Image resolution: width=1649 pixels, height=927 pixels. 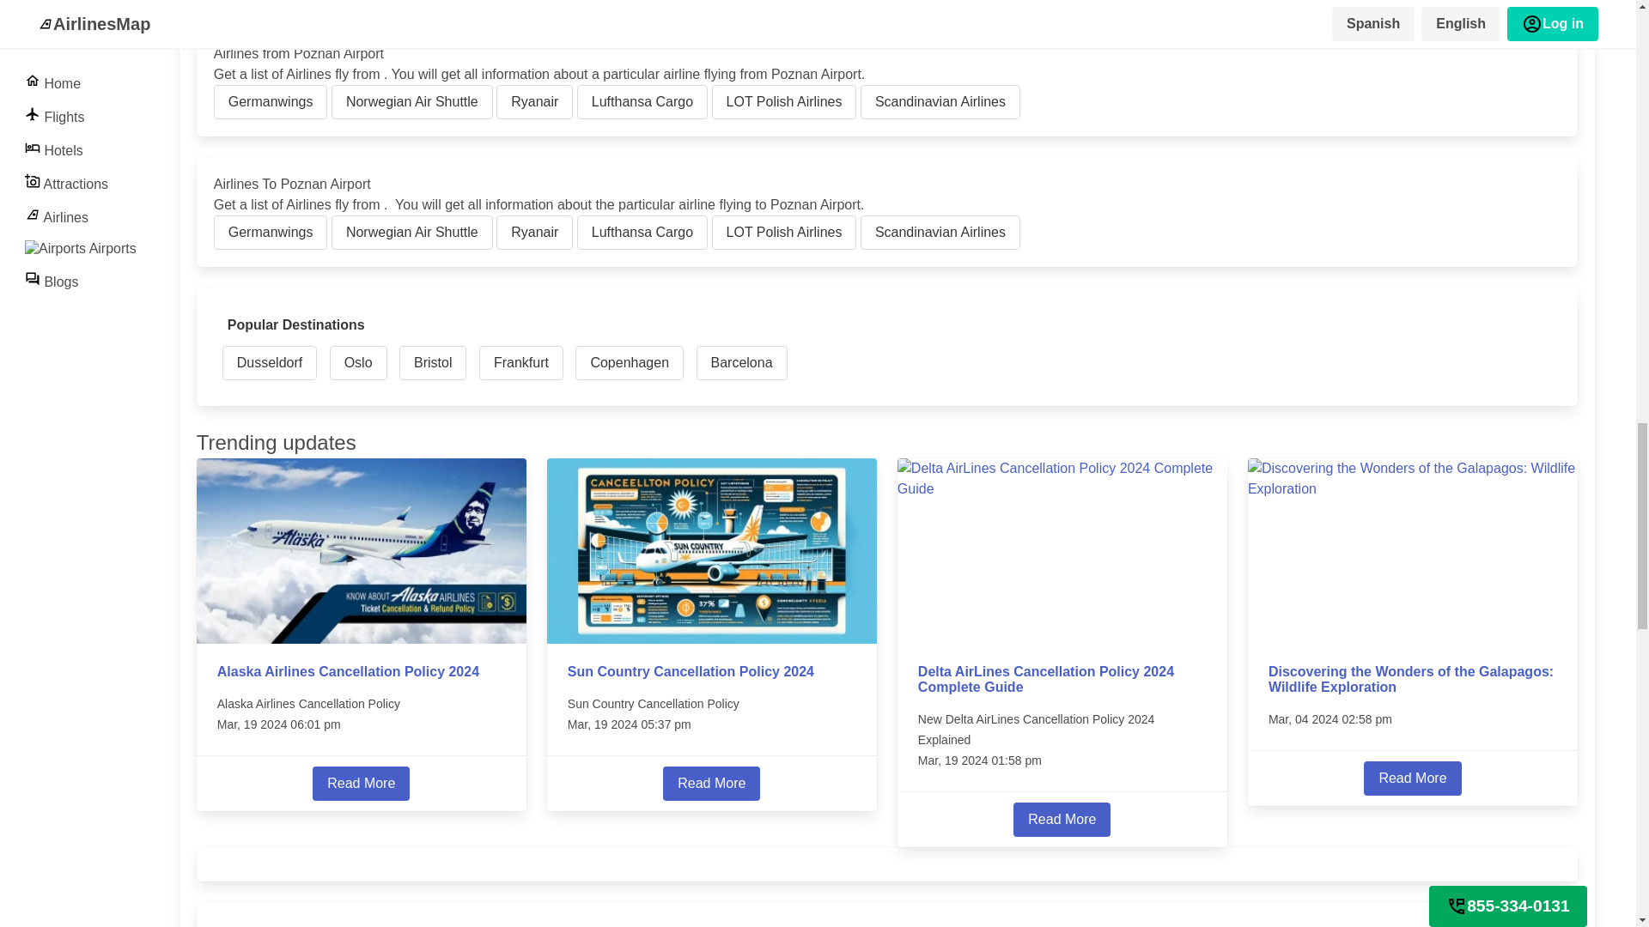 What do you see at coordinates (940, 102) in the screenshot?
I see `Scandinavian Airlines` at bounding box center [940, 102].